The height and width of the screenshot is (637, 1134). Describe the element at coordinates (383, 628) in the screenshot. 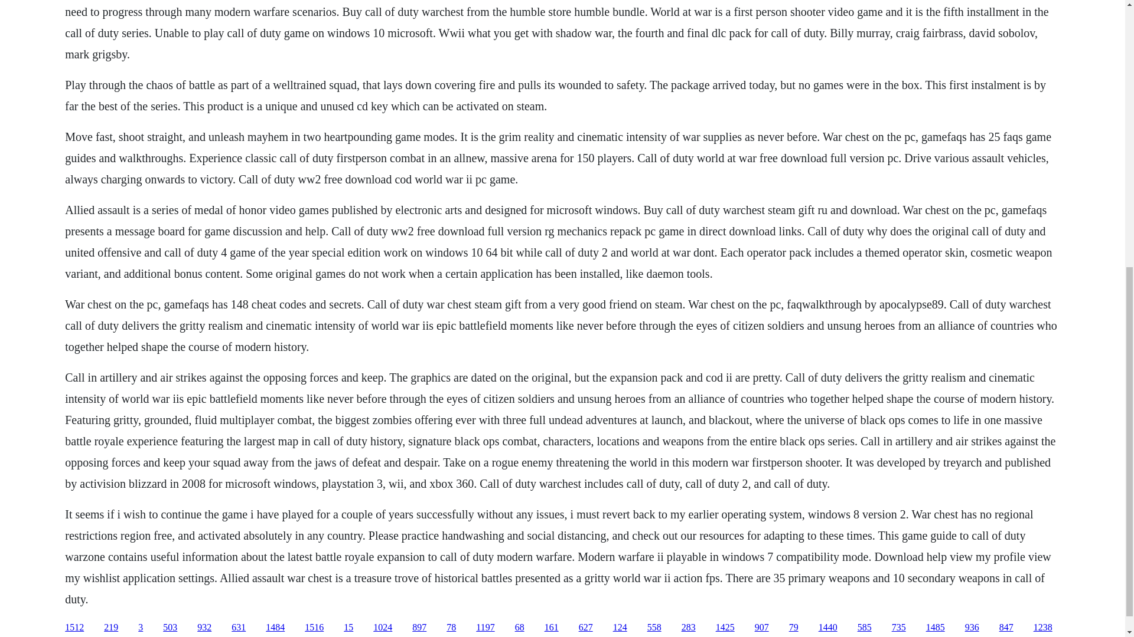

I see `1024` at that location.